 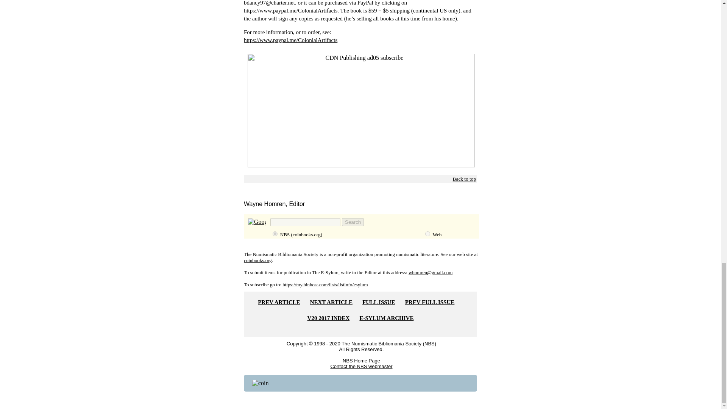 What do you see at coordinates (275, 234) in the screenshot?
I see `coinbooks.org` at bounding box center [275, 234].